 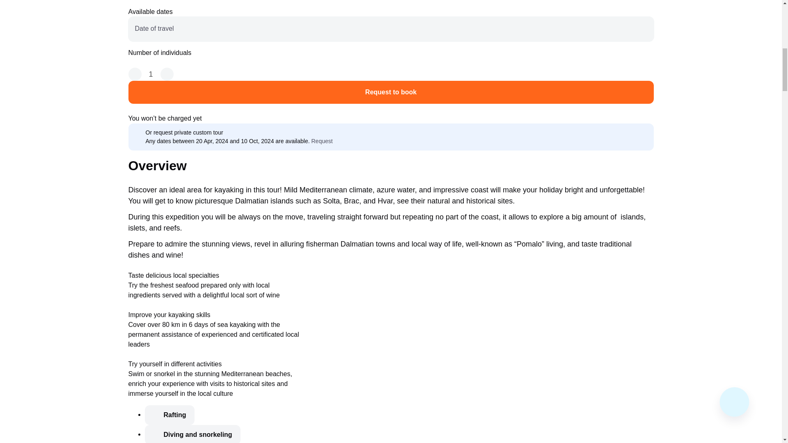 I want to click on Request, so click(x=326, y=141).